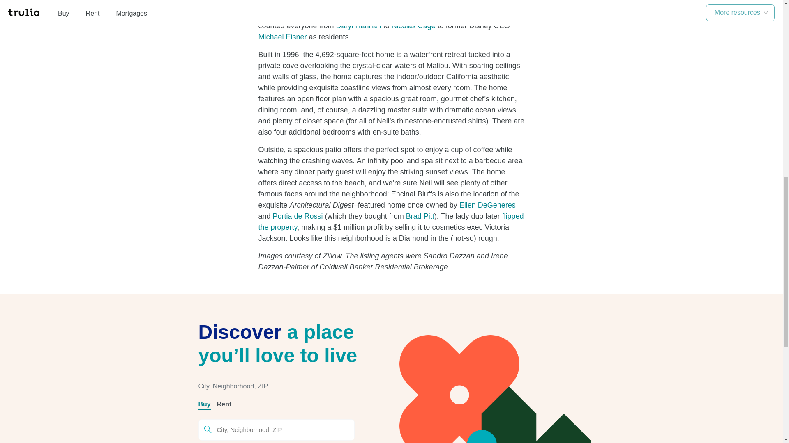 The height and width of the screenshot is (443, 789). I want to click on Ellen DeGeneres, so click(487, 205).